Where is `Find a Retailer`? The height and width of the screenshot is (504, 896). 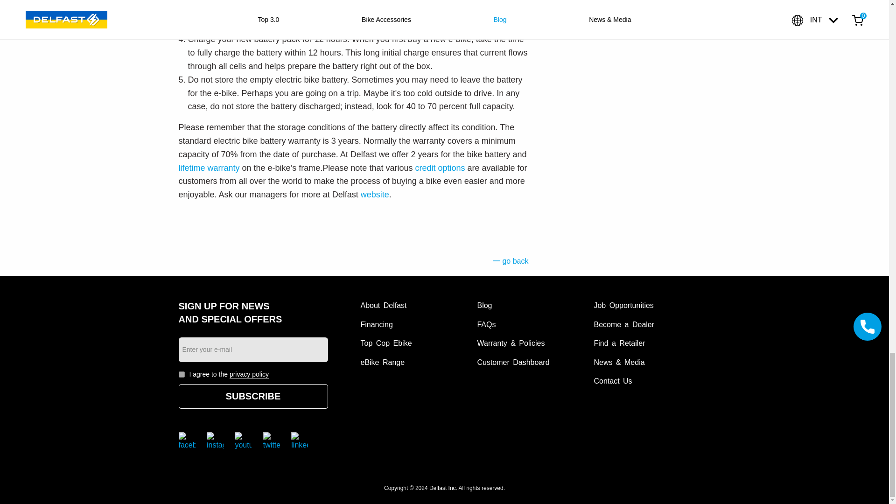 Find a Retailer is located at coordinates (619, 343).